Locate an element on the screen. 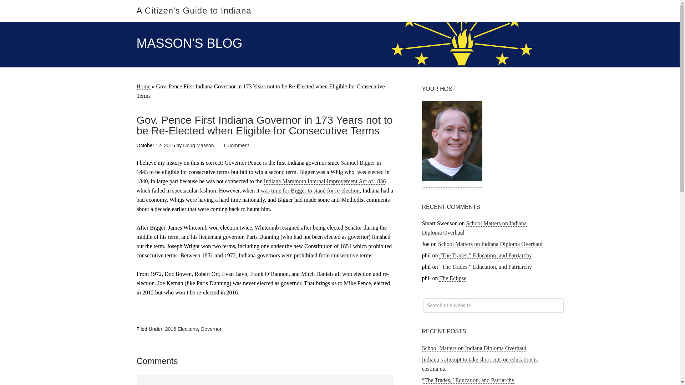  1 Comment is located at coordinates (236, 145).